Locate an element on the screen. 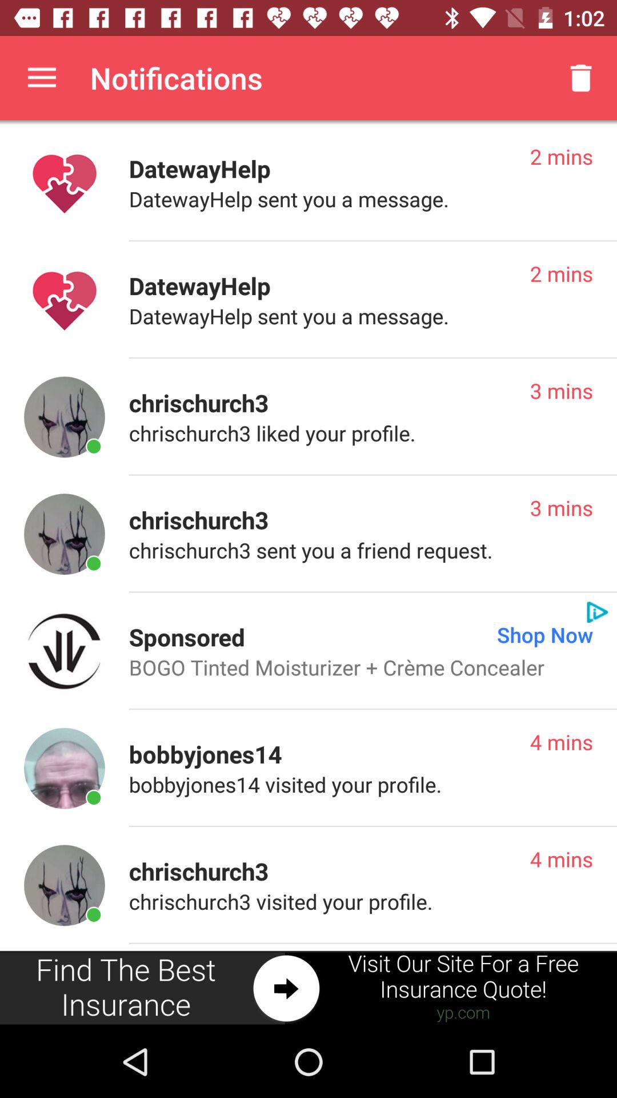 This screenshot has width=617, height=1098. advertising is located at coordinates (308, 988).